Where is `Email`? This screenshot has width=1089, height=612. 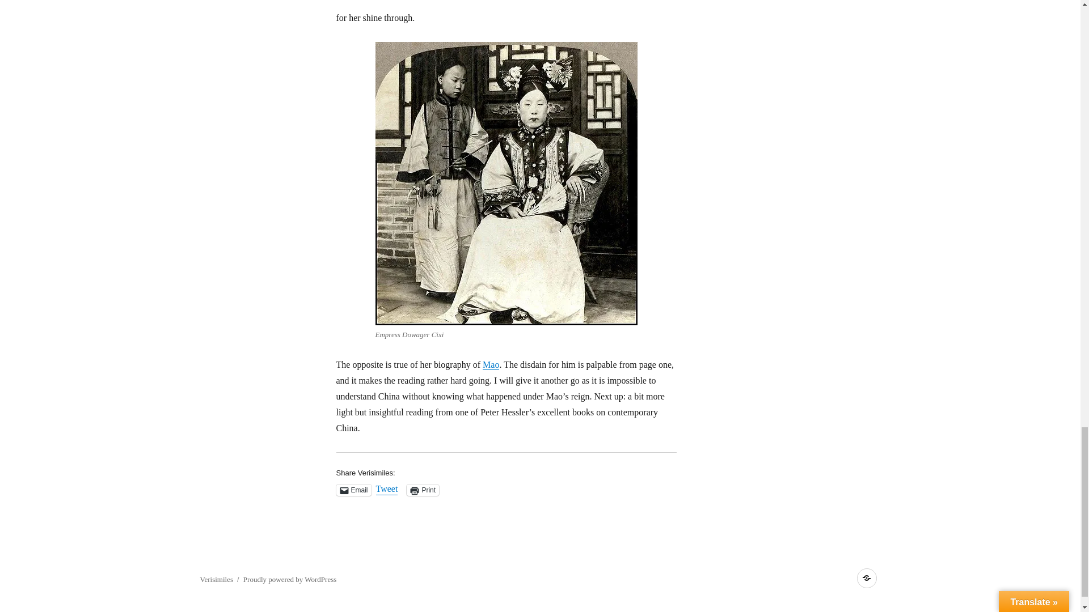 Email is located at coordinates (353, 490).